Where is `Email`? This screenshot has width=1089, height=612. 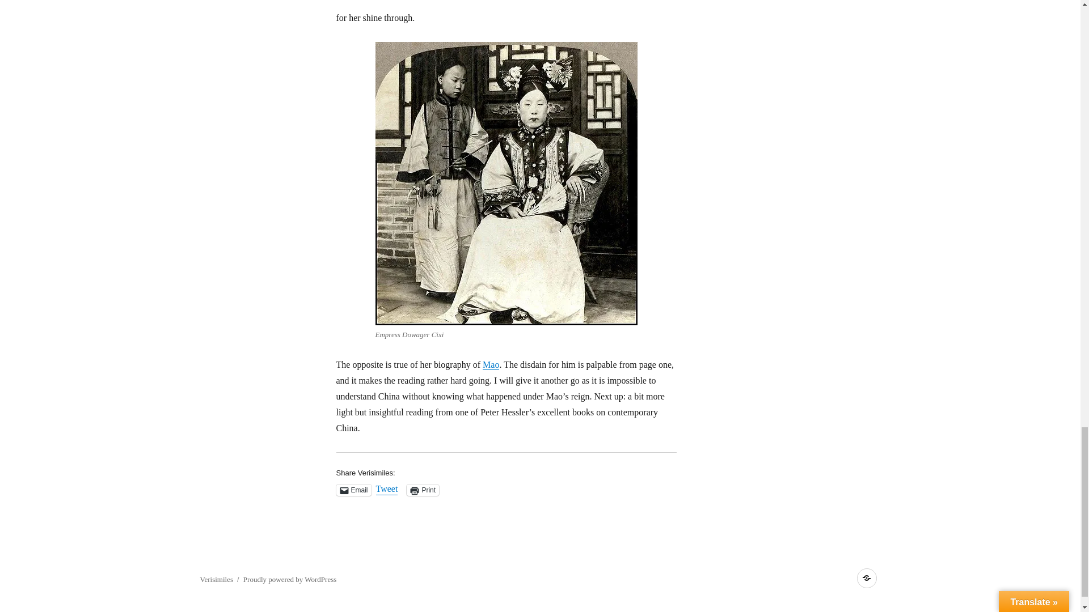 Email is located at coordinates (353, 490).